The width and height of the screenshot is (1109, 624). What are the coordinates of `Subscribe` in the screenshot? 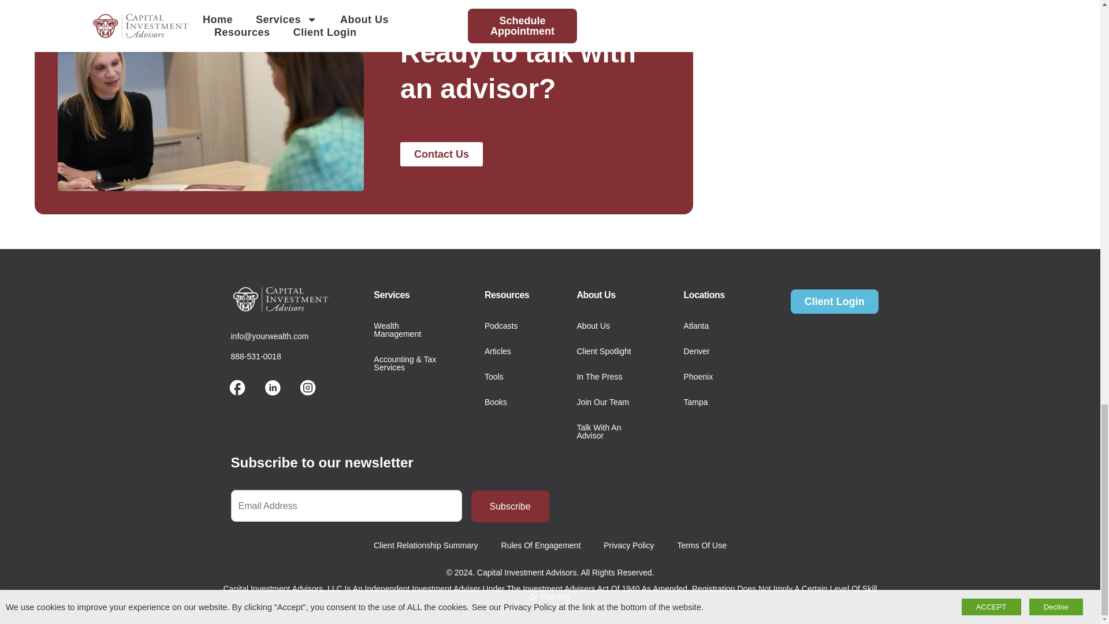 It's located at (510, 506).